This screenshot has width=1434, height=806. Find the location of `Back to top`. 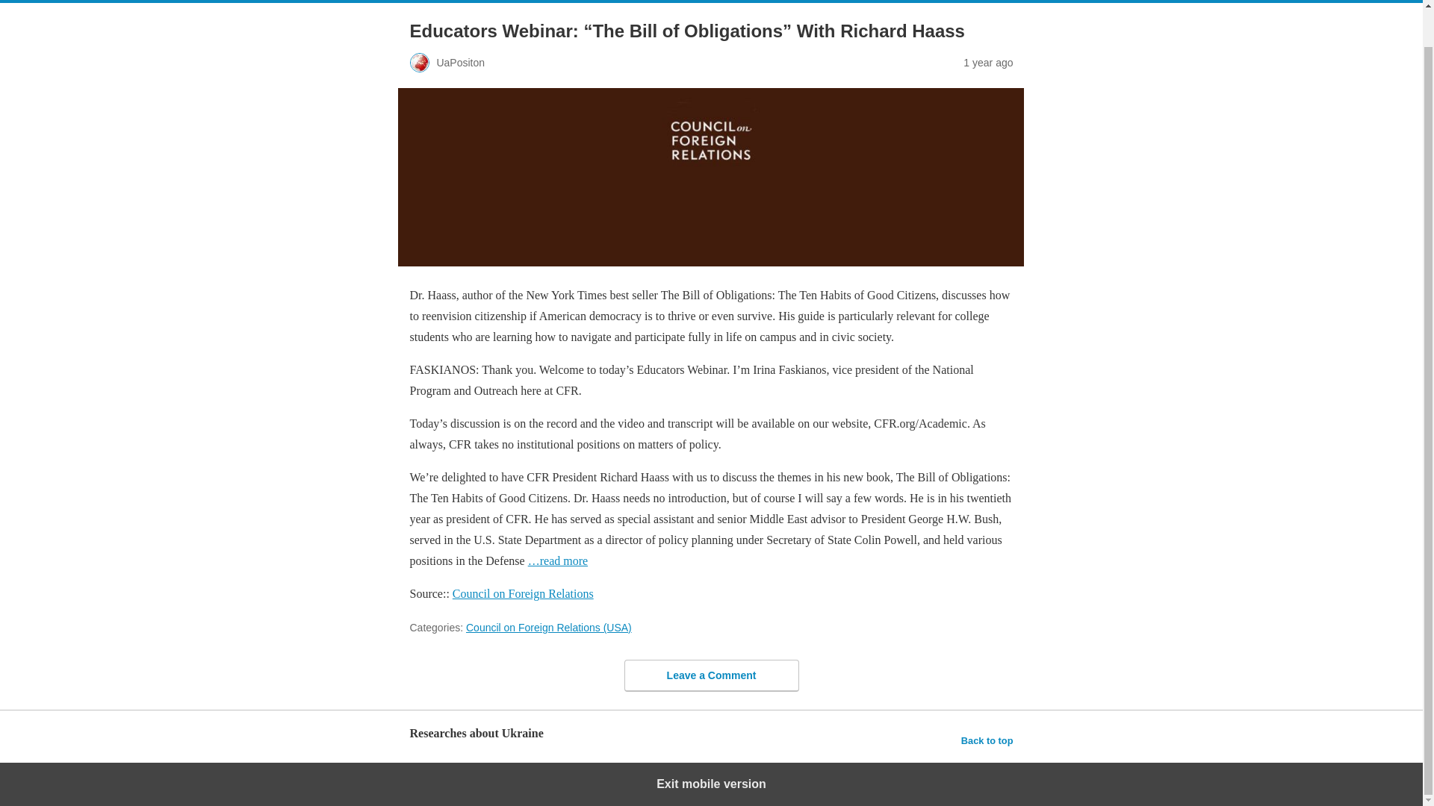

Back to top is located at coordinates (987, 740).